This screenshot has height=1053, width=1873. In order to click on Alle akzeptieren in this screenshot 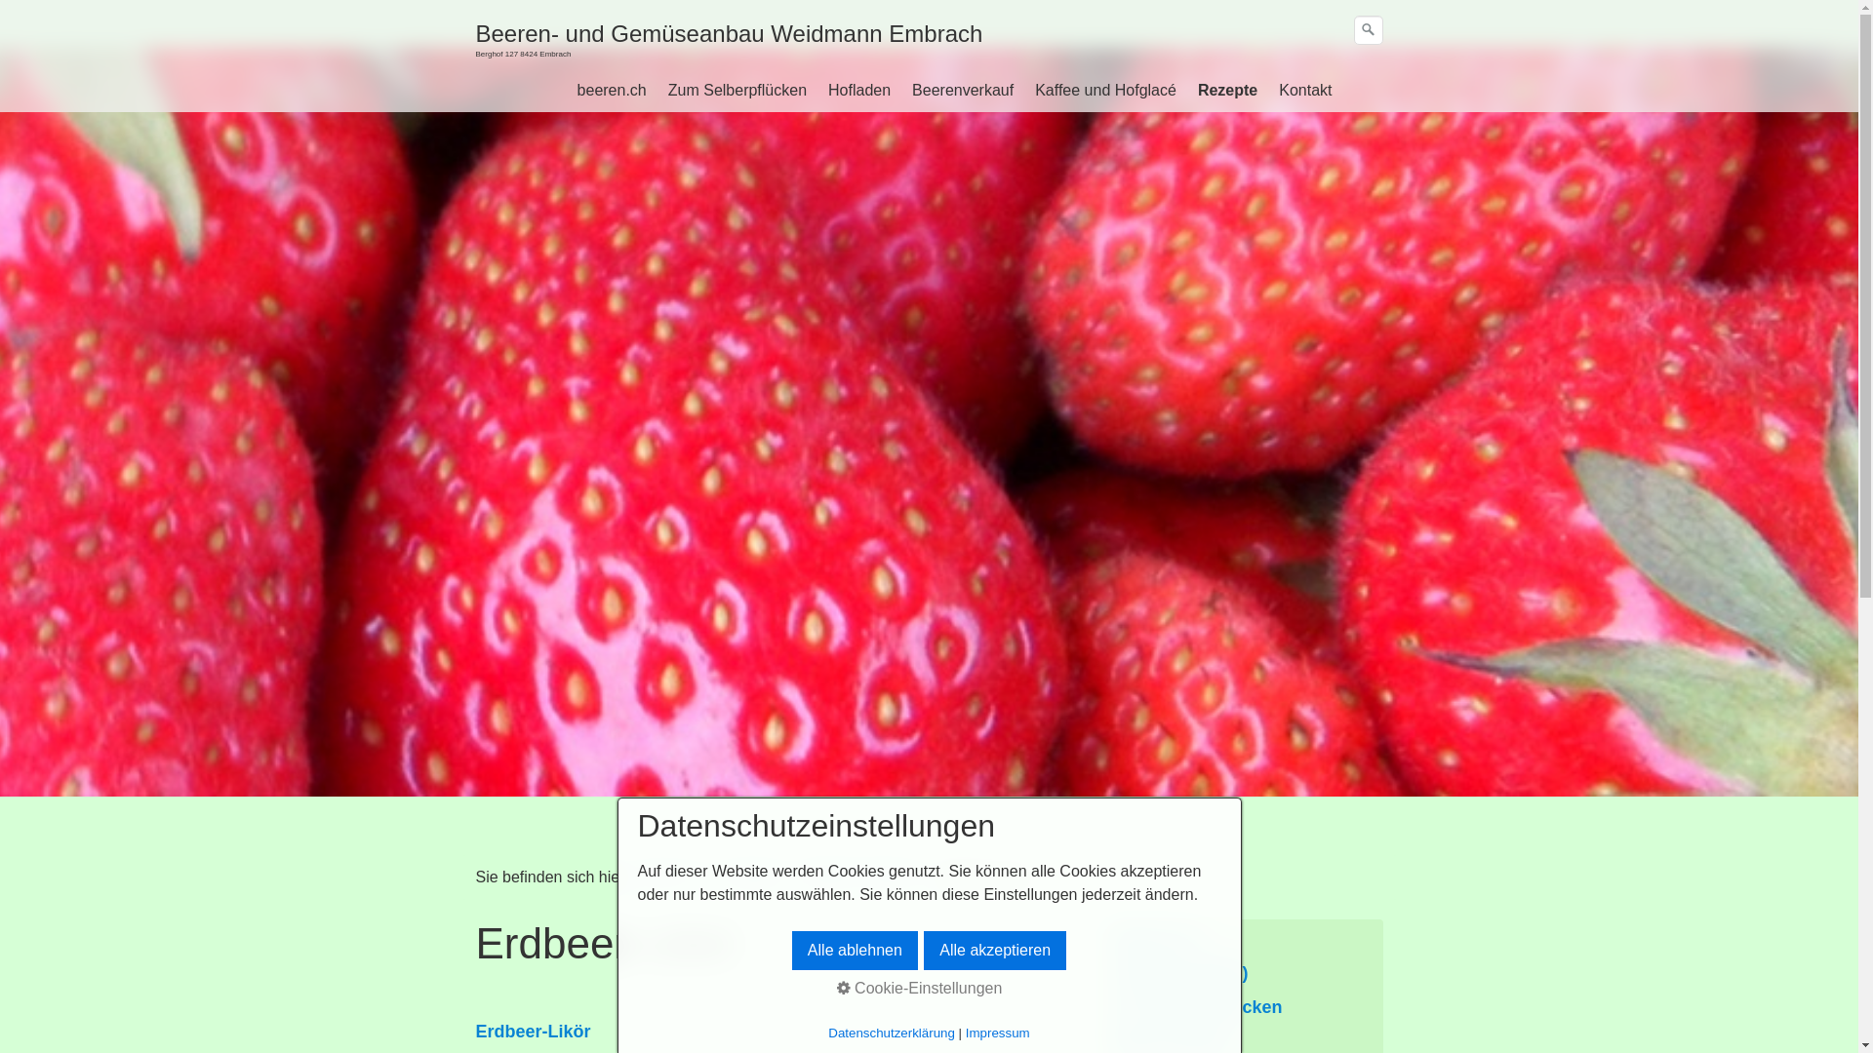, I will do `click(995, 951)`.